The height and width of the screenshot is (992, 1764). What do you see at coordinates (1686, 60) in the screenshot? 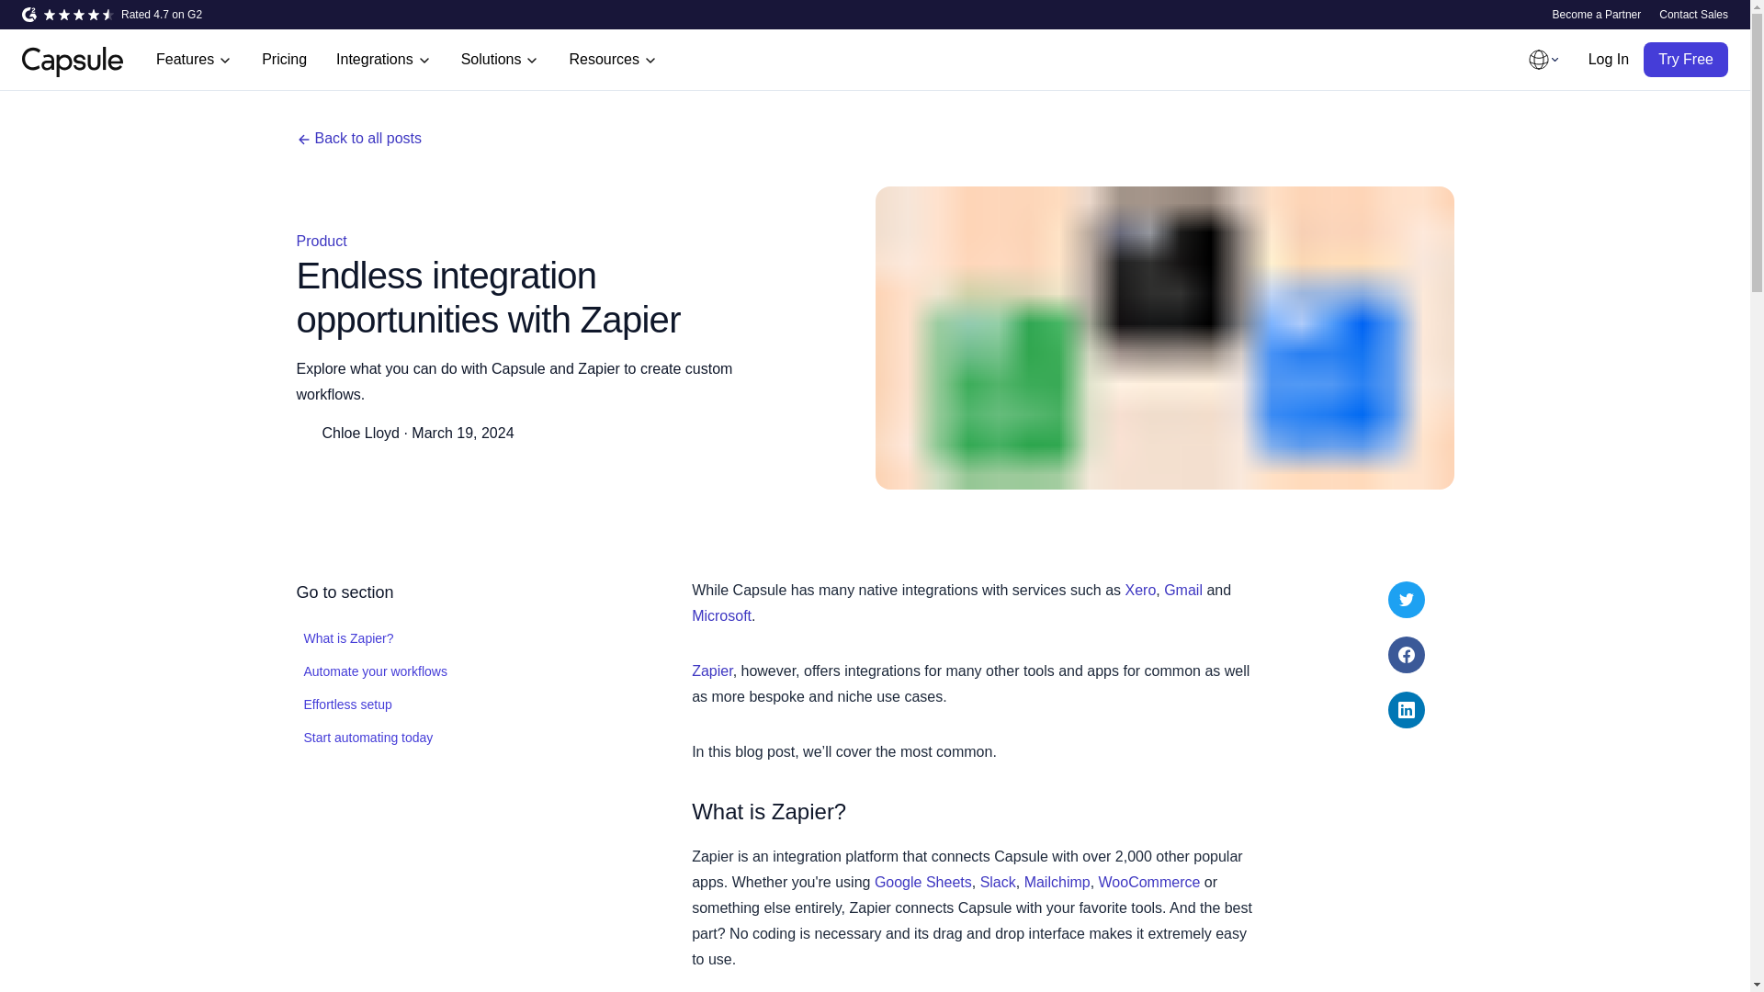
I see `Try Capsule for free` at bounding box center [1686, 60].